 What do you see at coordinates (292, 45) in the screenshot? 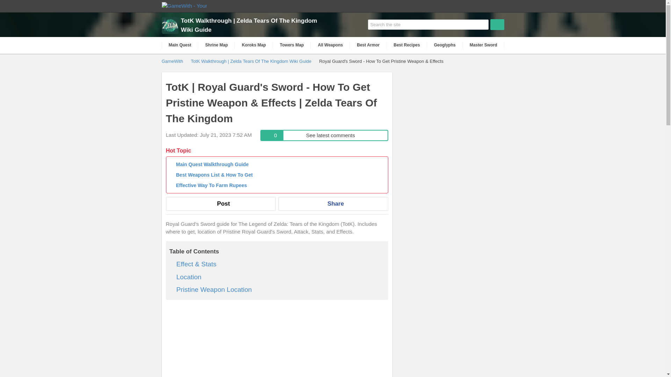
I see `Shrine Map` at bounding box center [292, 45].